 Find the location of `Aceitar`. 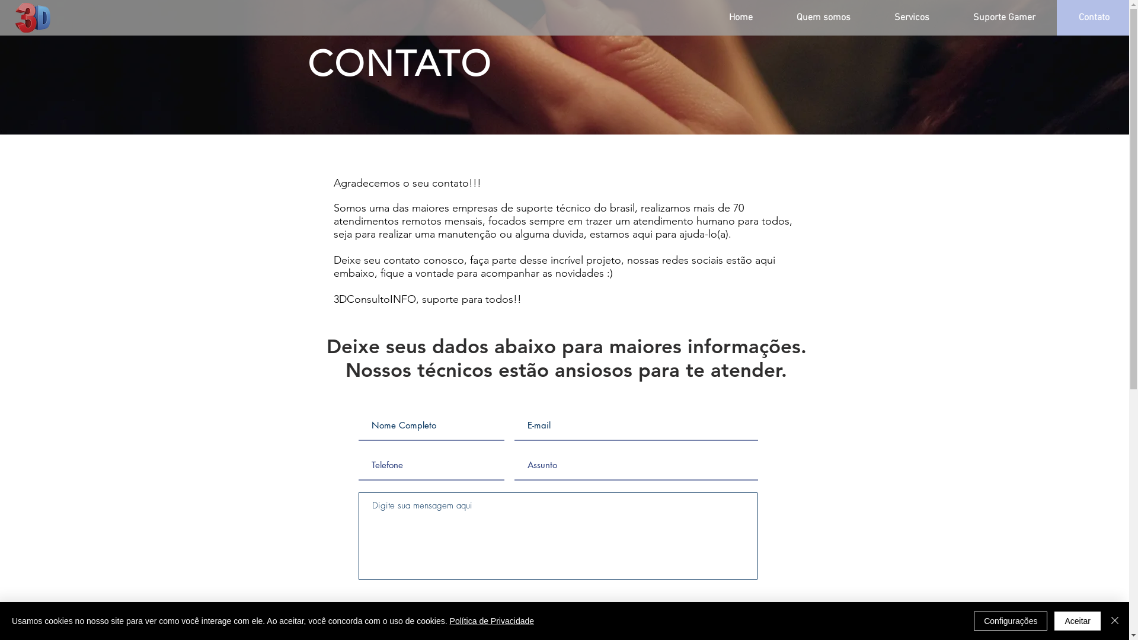

Aceitar is located at coordinates (1078, 621).